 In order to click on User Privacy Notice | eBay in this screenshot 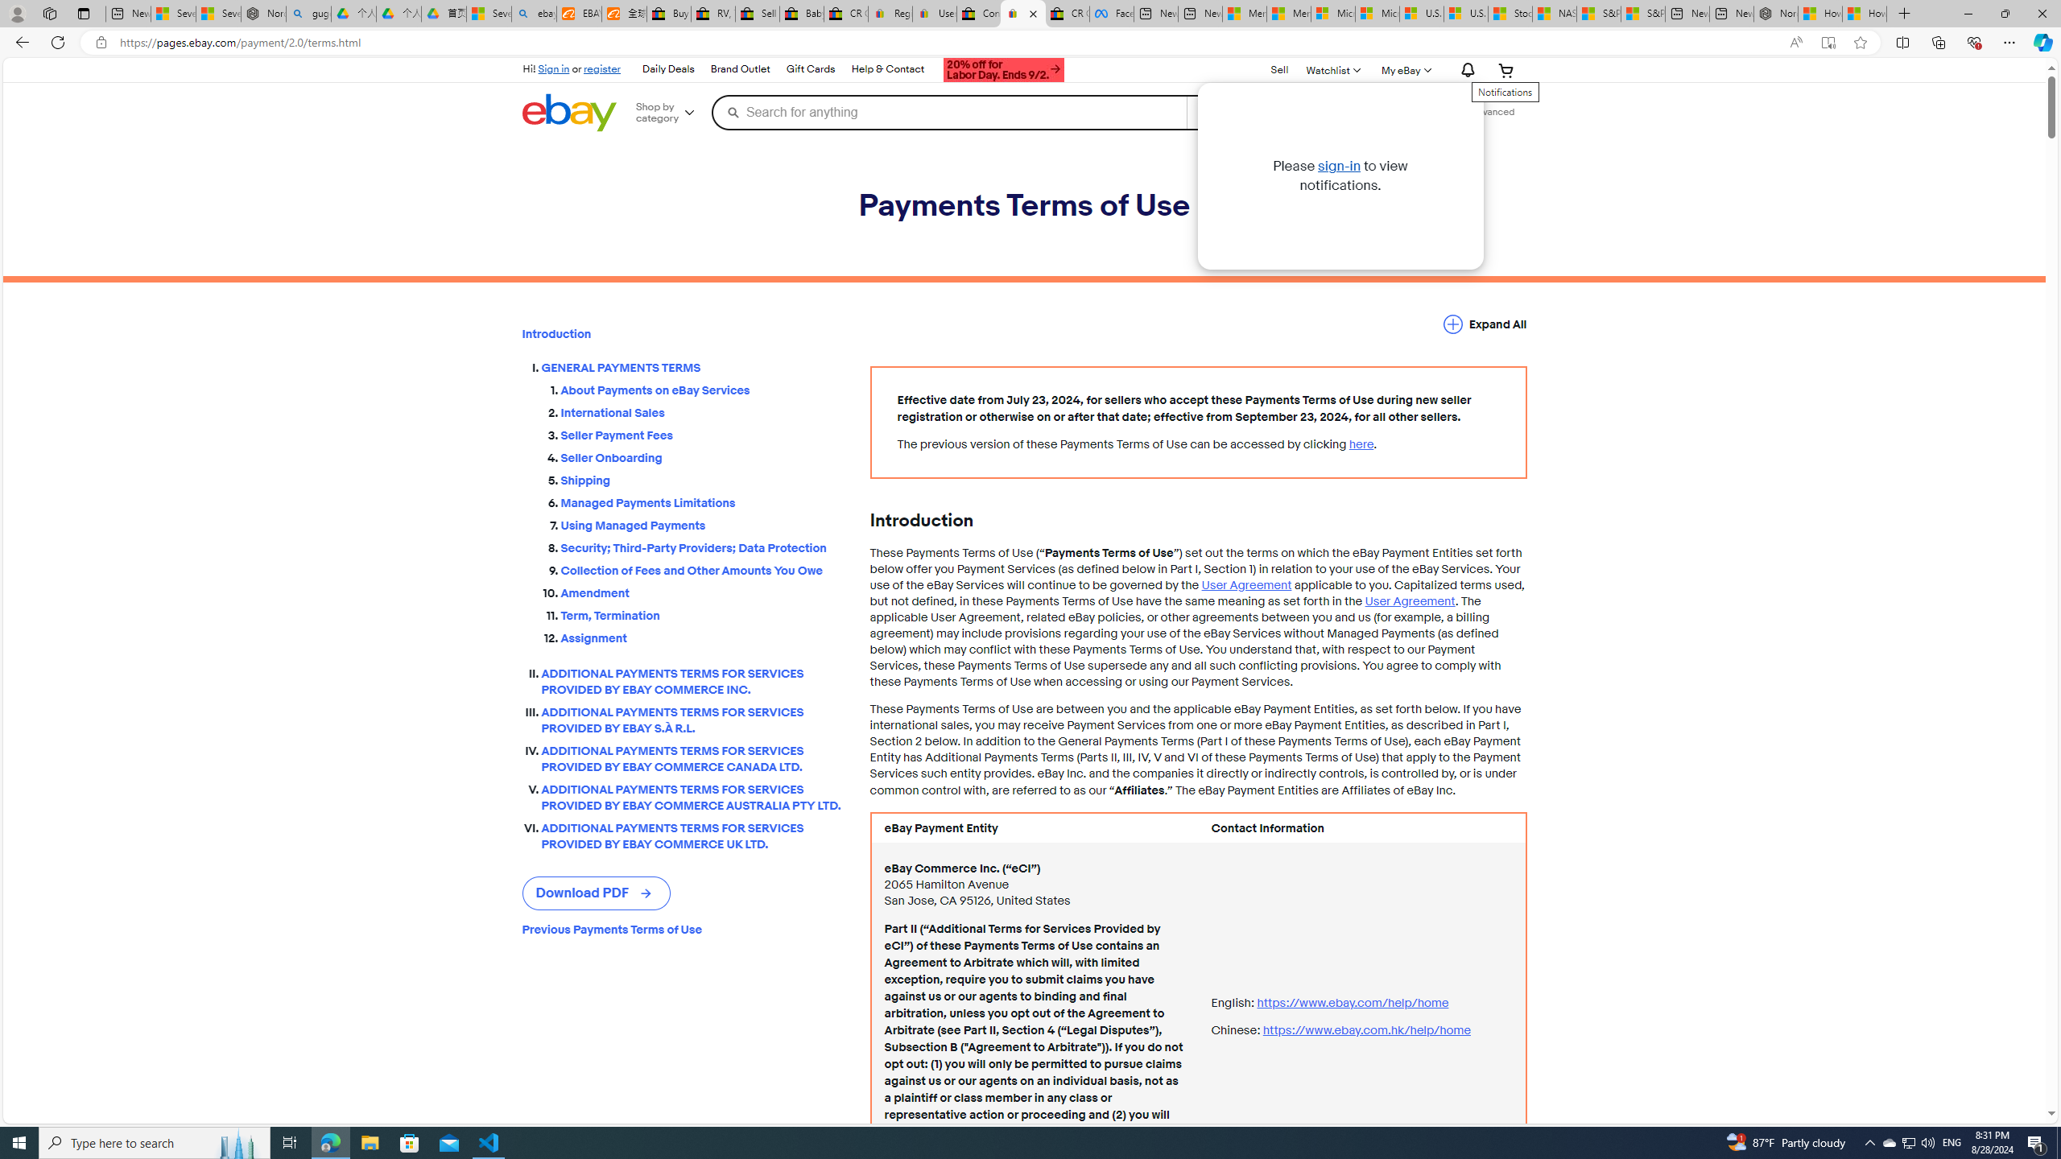, I will do `click(934, 14)`.